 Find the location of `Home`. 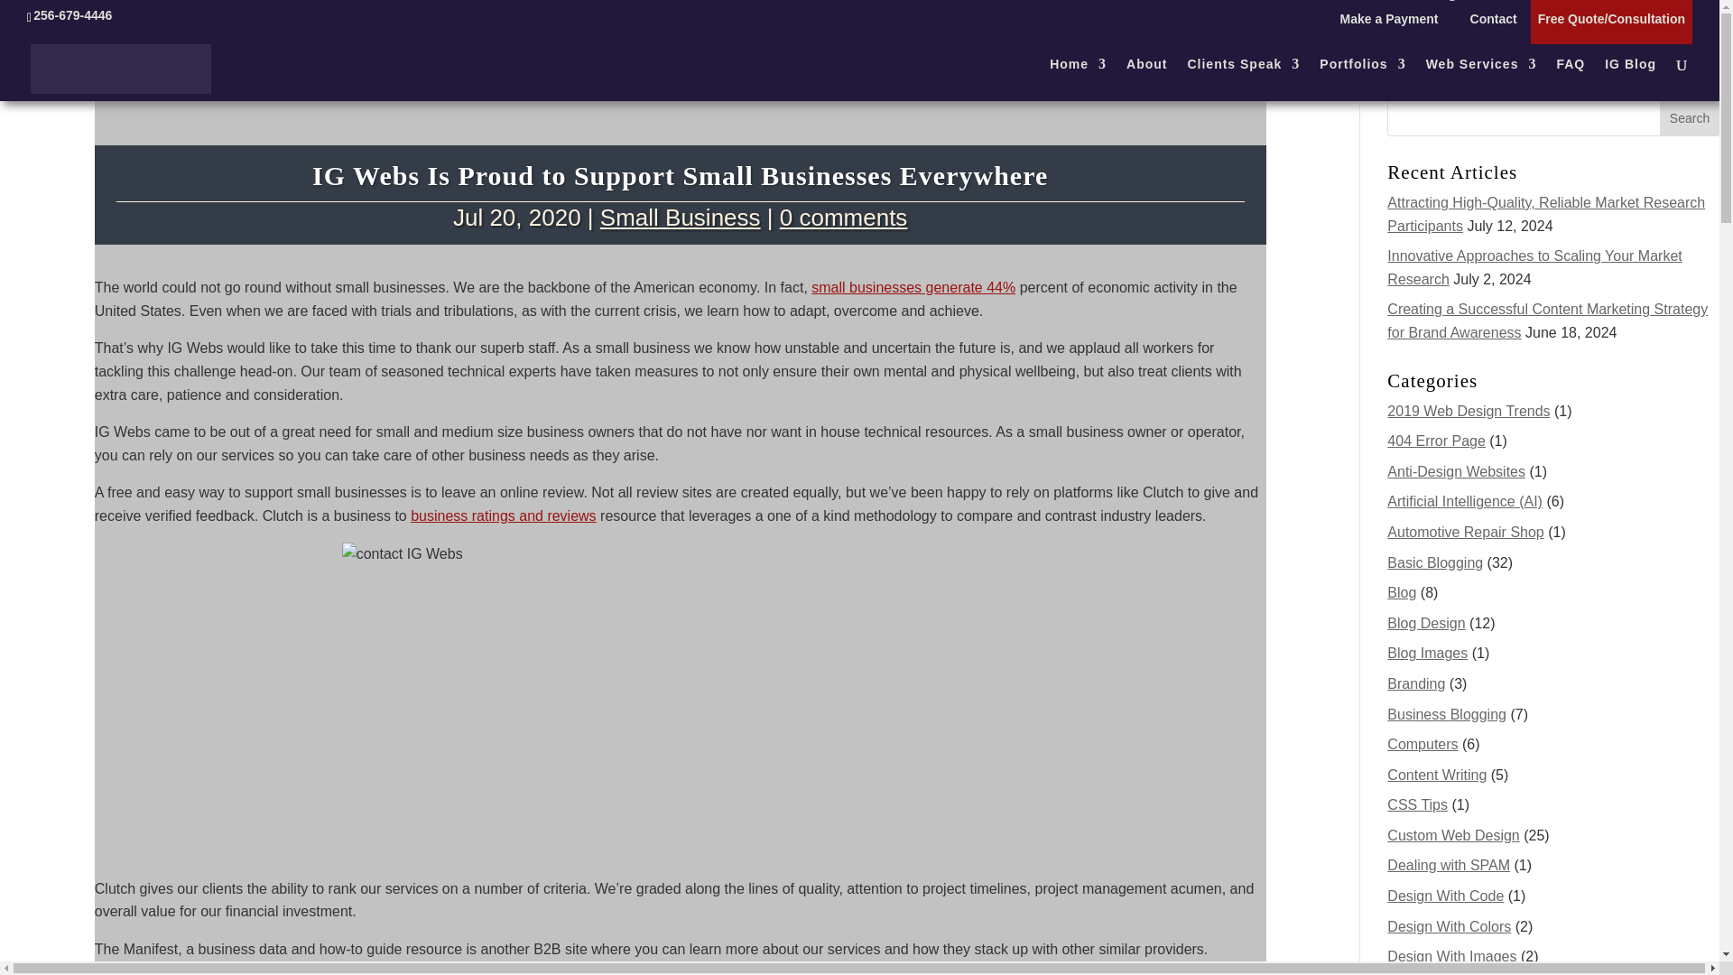

Home is located at coordinates (1078, 79).